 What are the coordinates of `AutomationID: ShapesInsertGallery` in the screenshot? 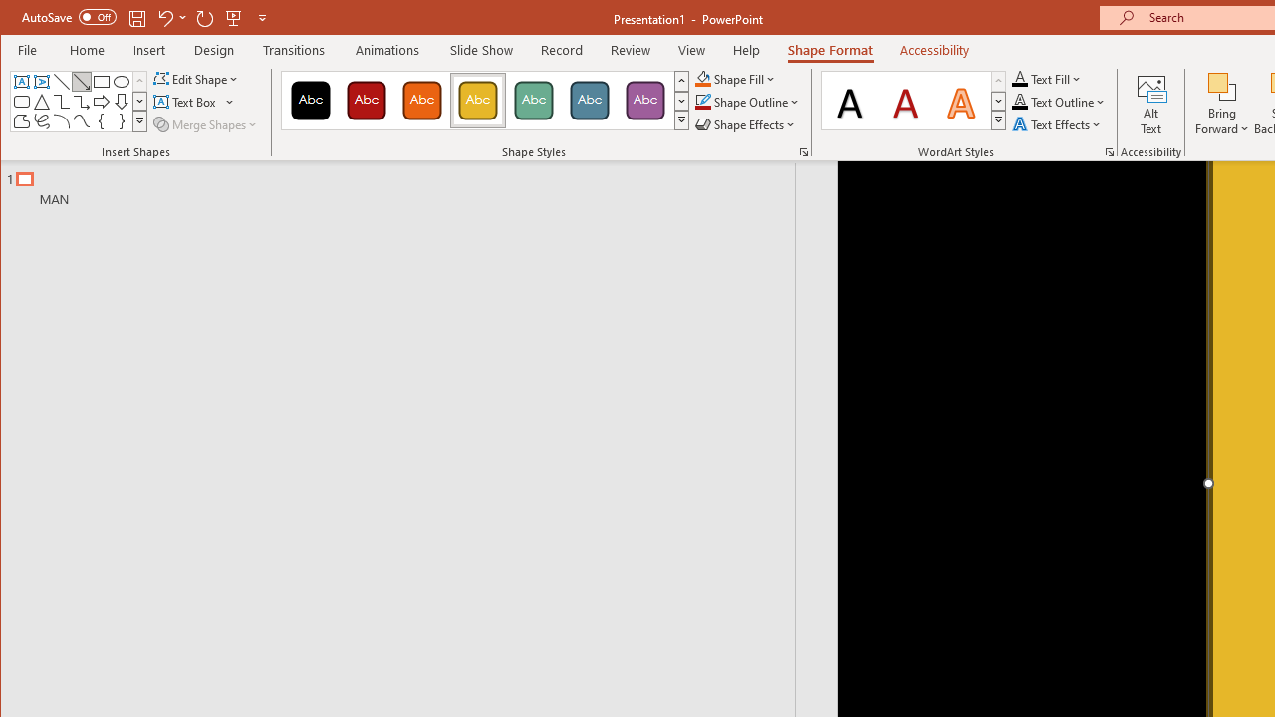 It's located at (80, 102).